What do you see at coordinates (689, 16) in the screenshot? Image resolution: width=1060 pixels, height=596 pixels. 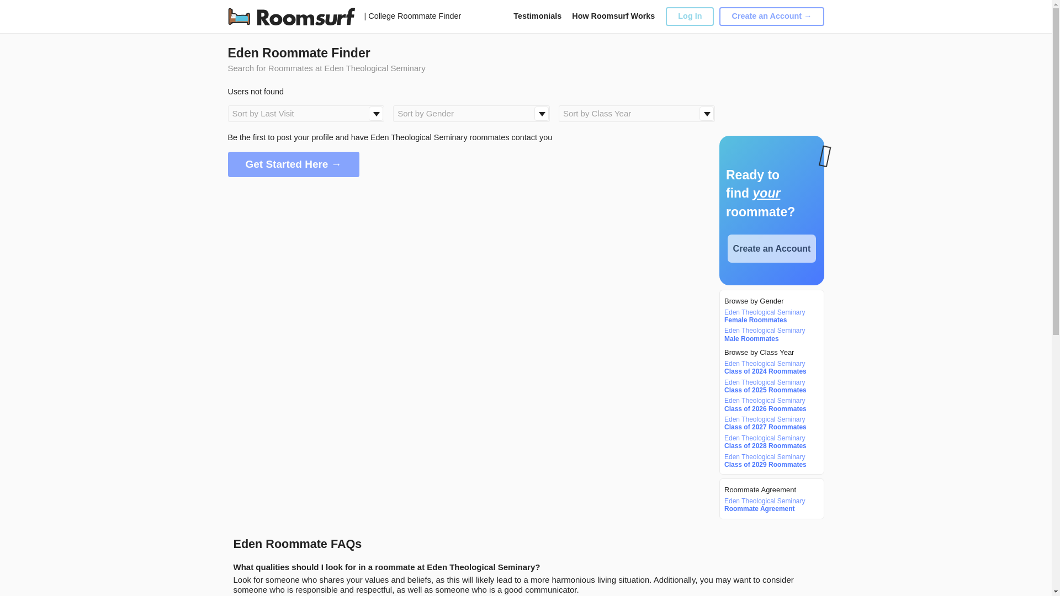 I see `Log In` at bounding box center [689, 16].